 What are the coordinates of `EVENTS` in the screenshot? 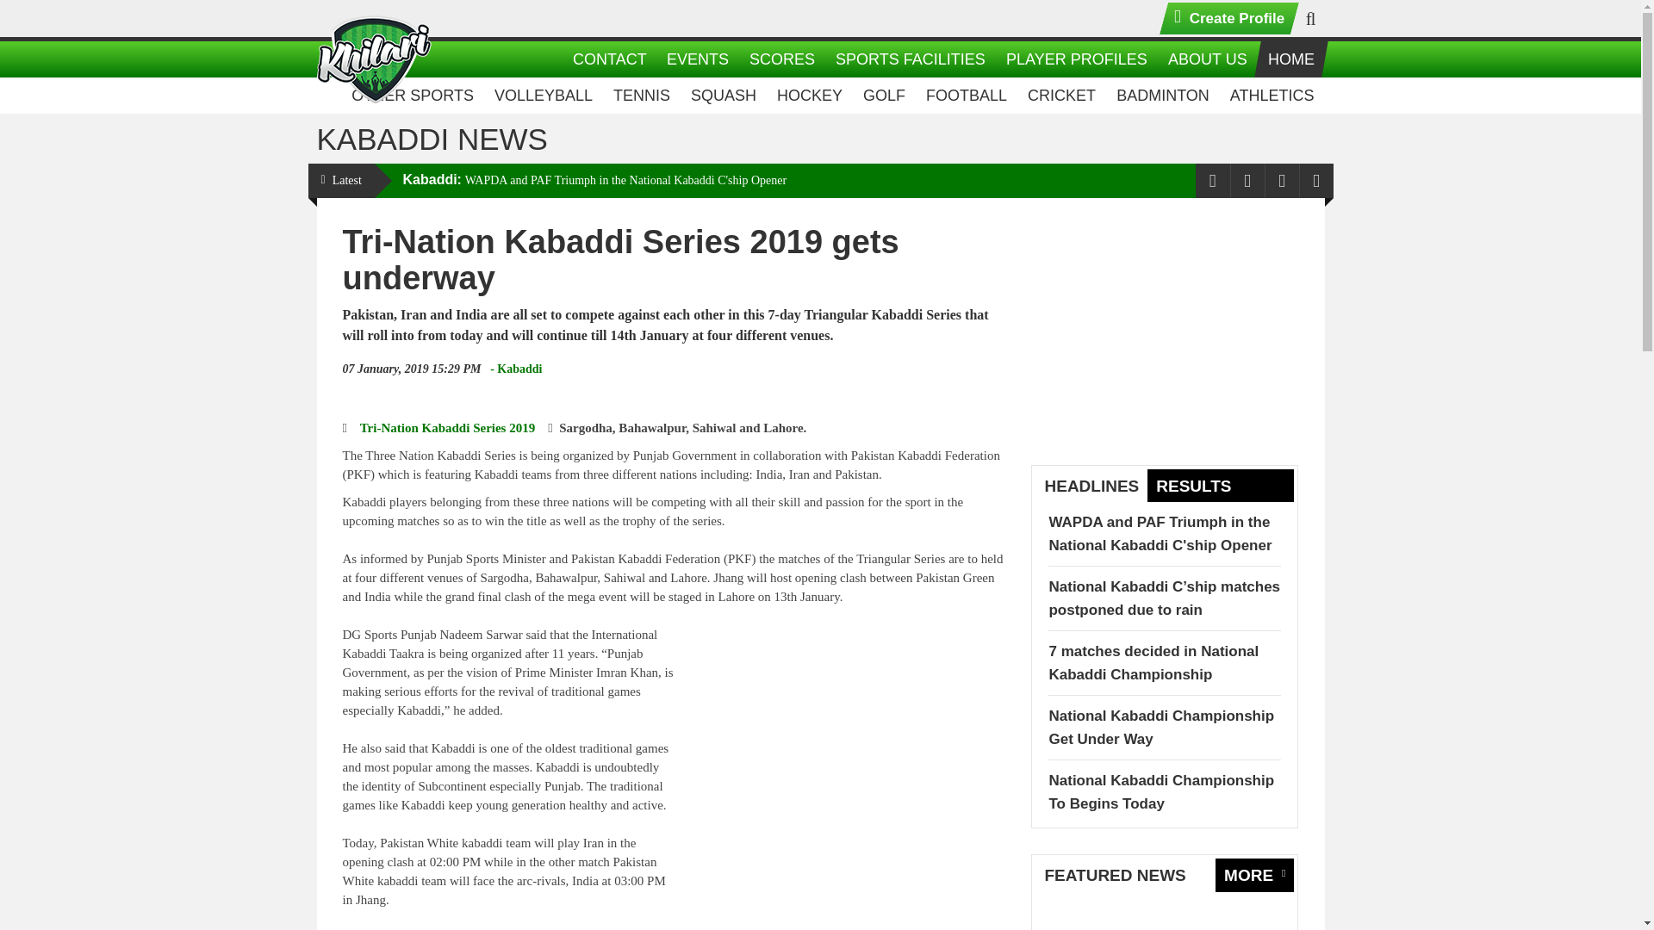 It's located at (694, 59).